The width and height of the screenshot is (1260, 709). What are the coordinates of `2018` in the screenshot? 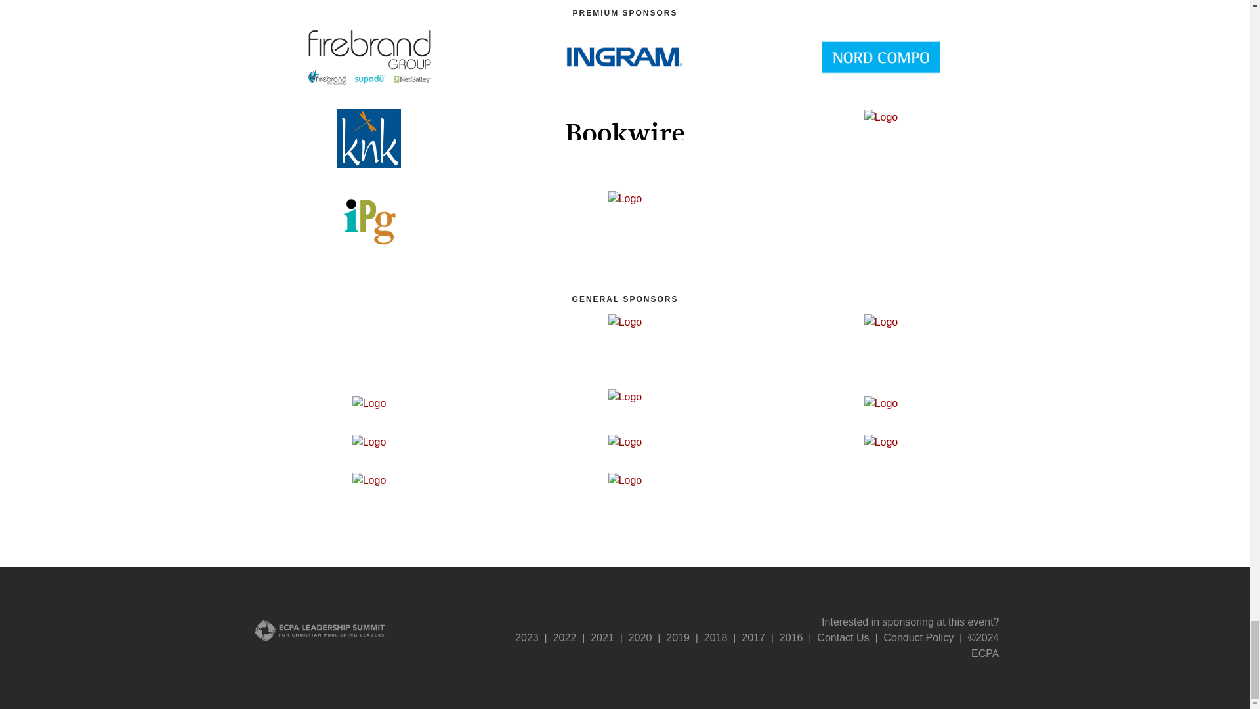 It's located at (716, 637).